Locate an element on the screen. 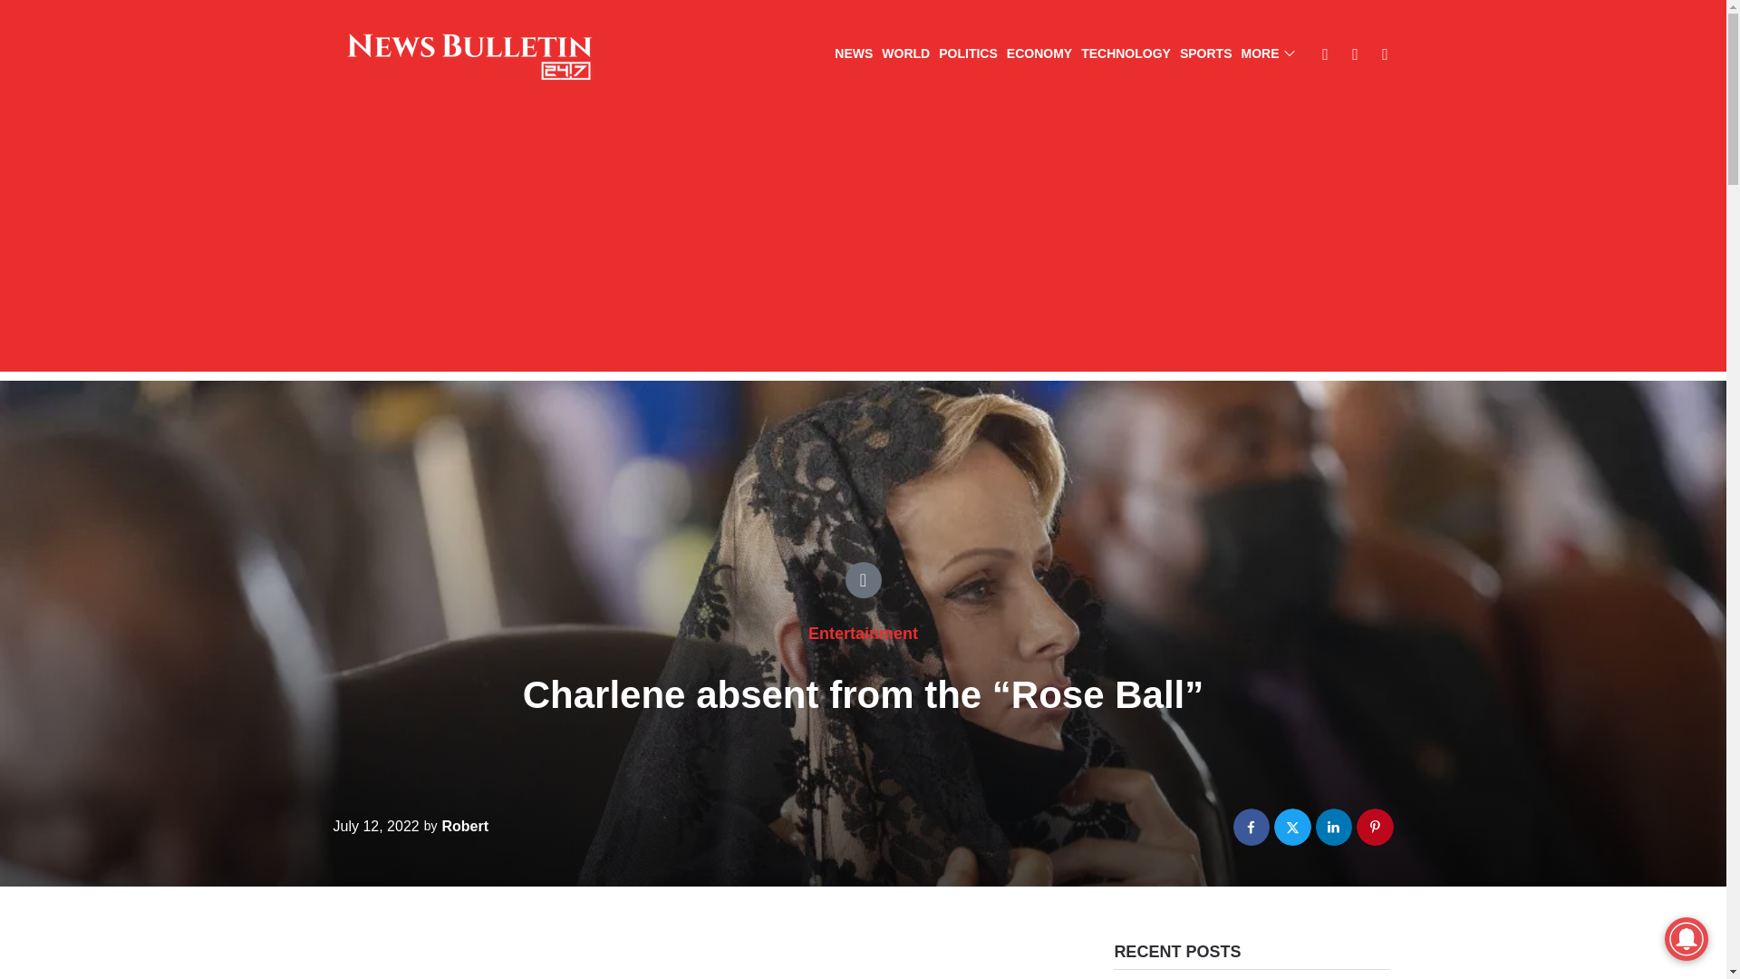 The width and height of the screenshot is (1740, 979). ECONOMY is located at coordinates (1039, 54).